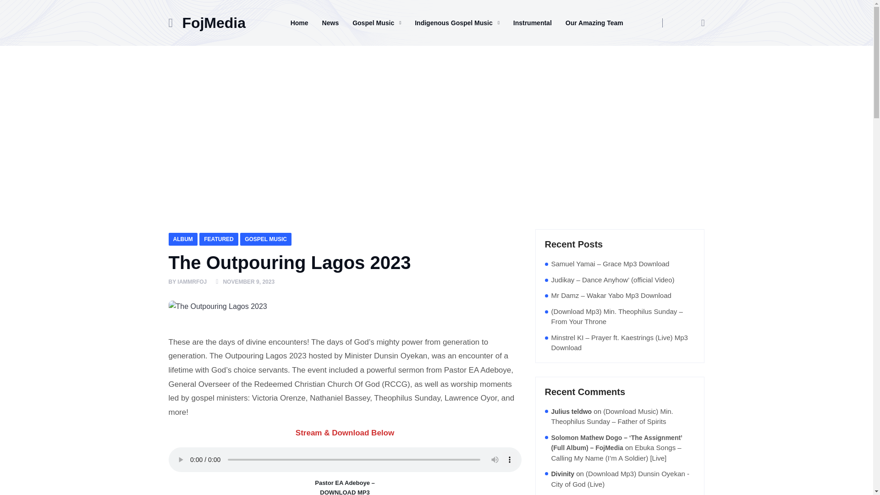 This screenshot has width=880, height=495. I want to click on DOWNLOAD MP3, so click(345, 491).